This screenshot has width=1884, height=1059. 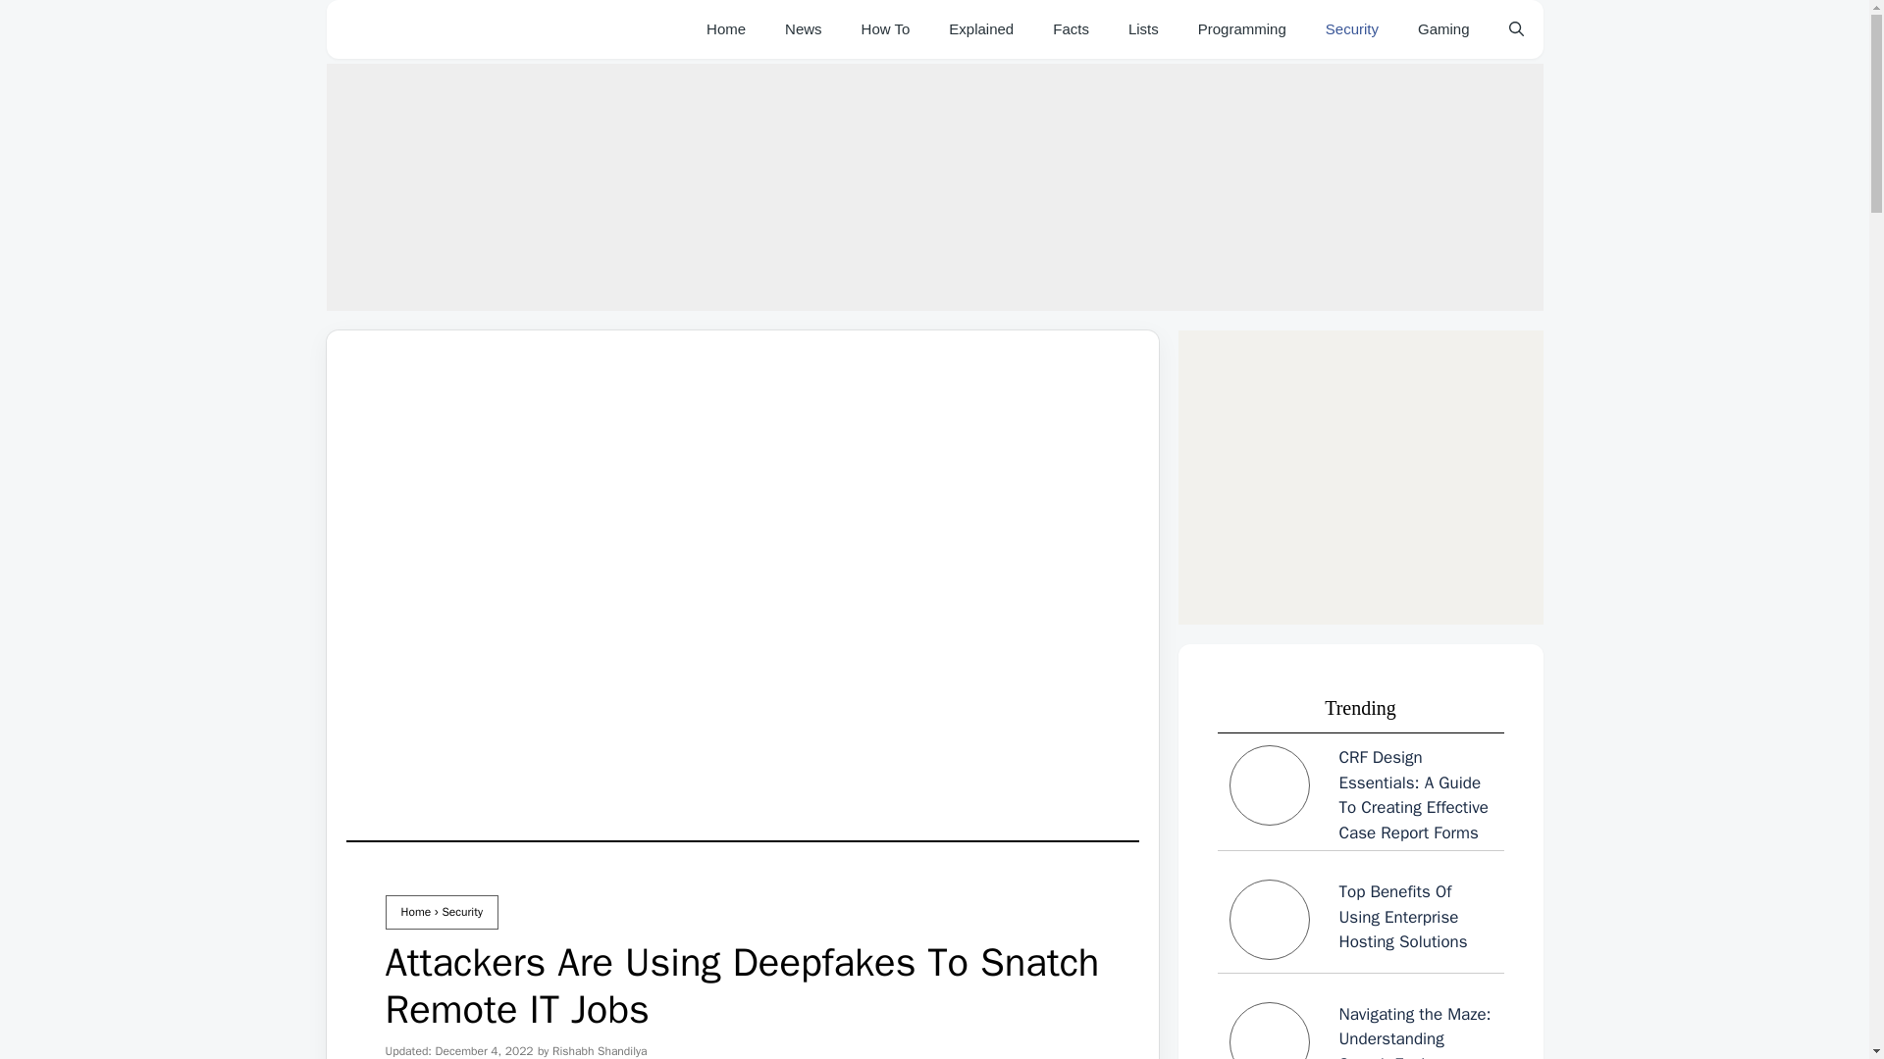 What do you see at coordinates (1144, 29) in the screenshot?
I see `Top Lists` at bounding box center [1144, 29].